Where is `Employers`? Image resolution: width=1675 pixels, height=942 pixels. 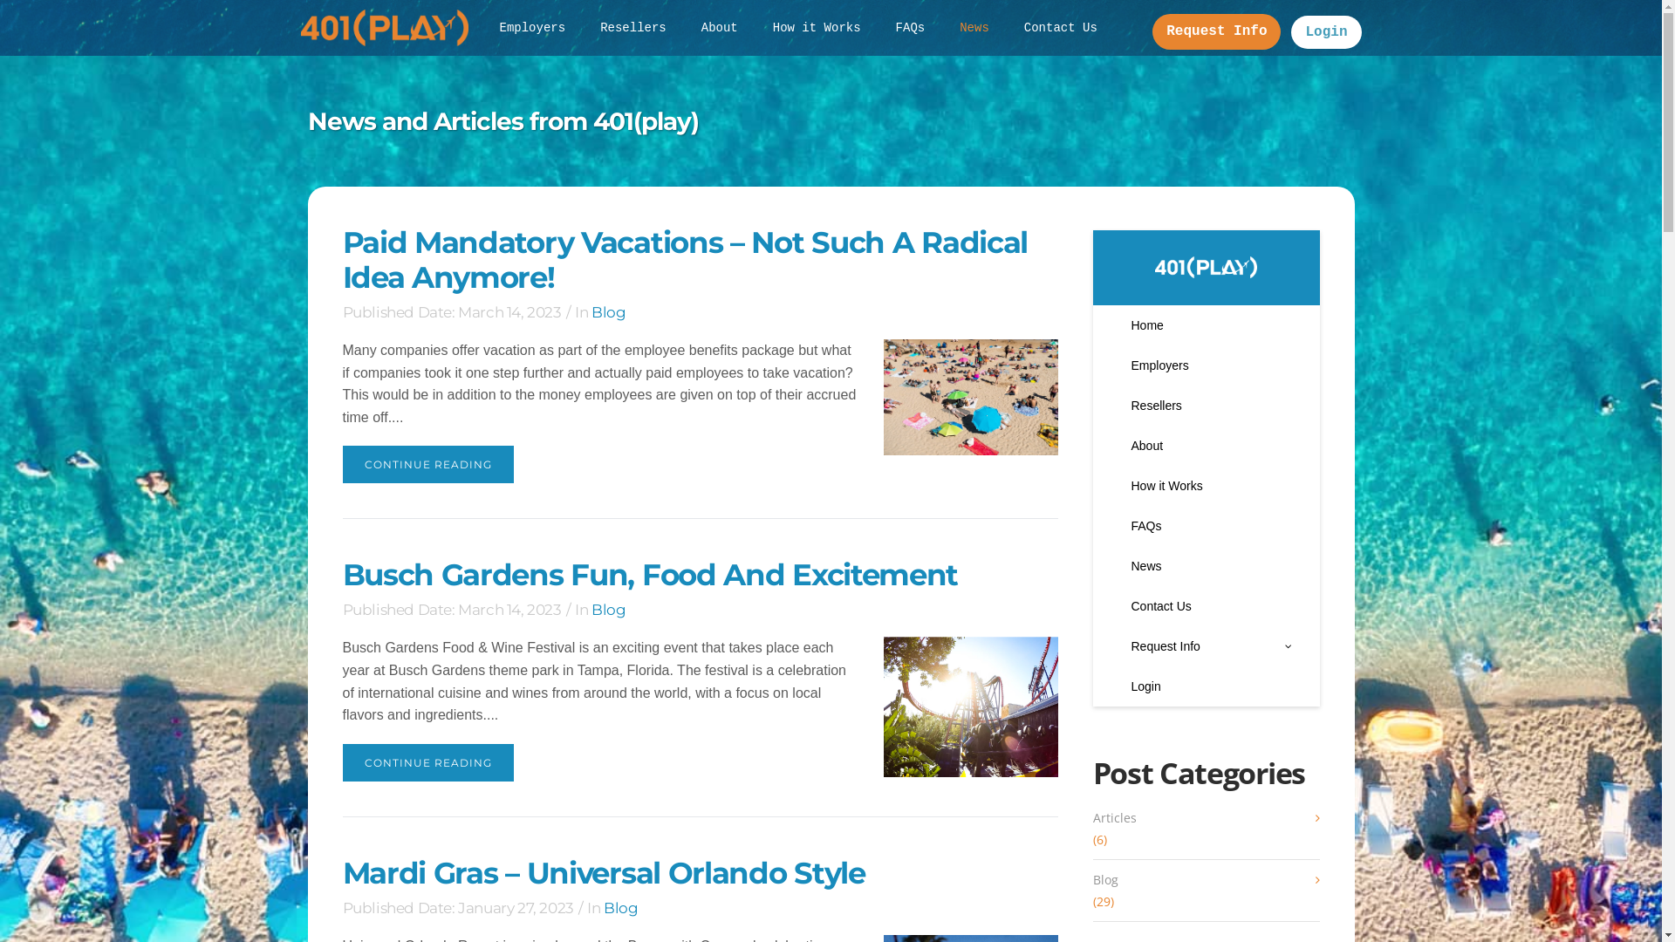
Employers is located at coordinates (532, 28).